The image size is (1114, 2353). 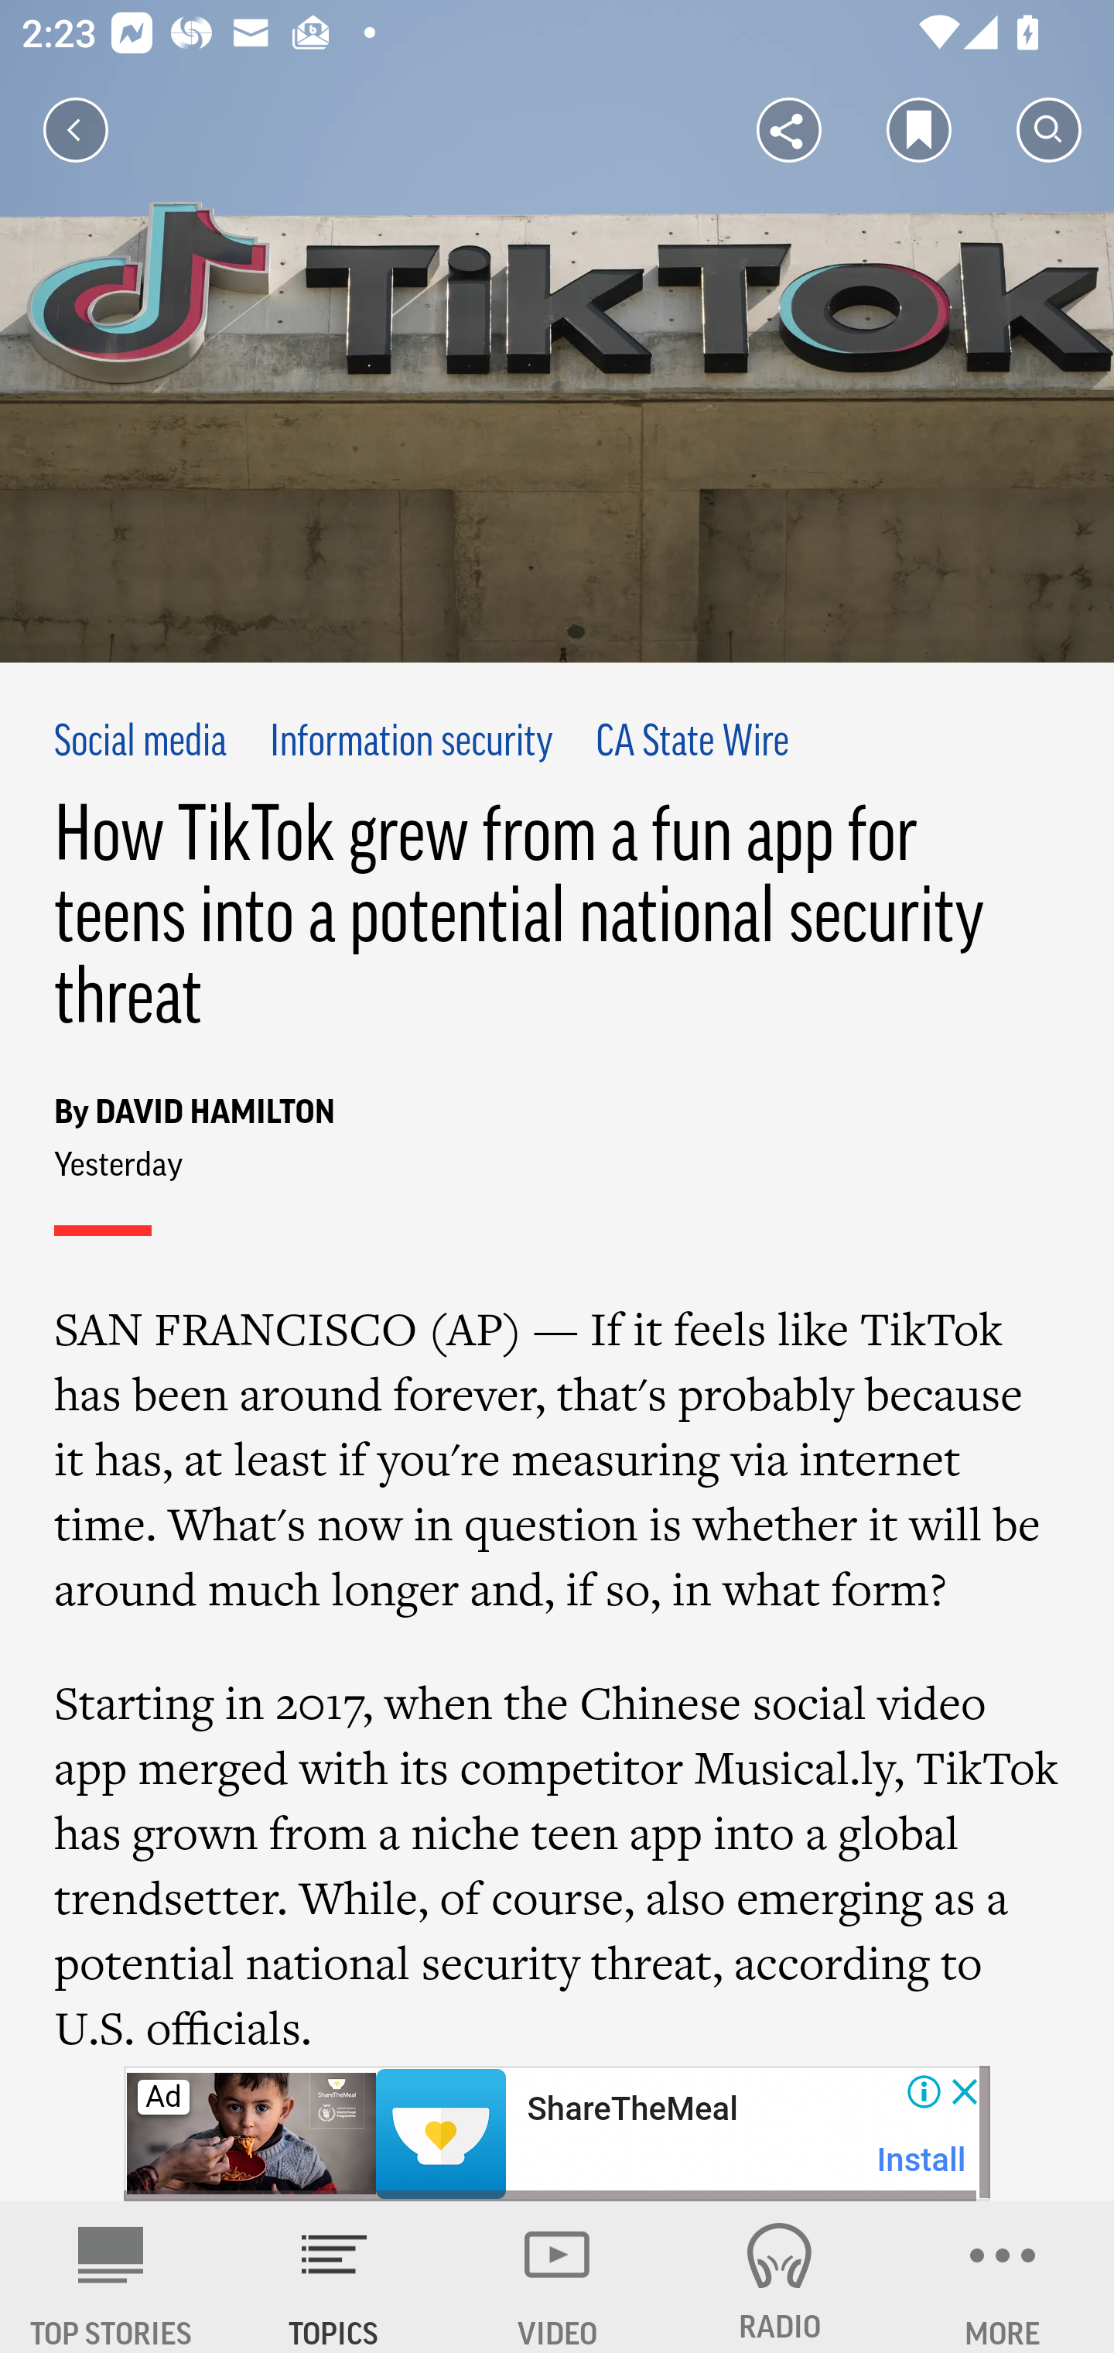 What do you see at coordinates (693, 745) in the screenshot?
I see `CA State Wire` at bounding box center [693, 745].